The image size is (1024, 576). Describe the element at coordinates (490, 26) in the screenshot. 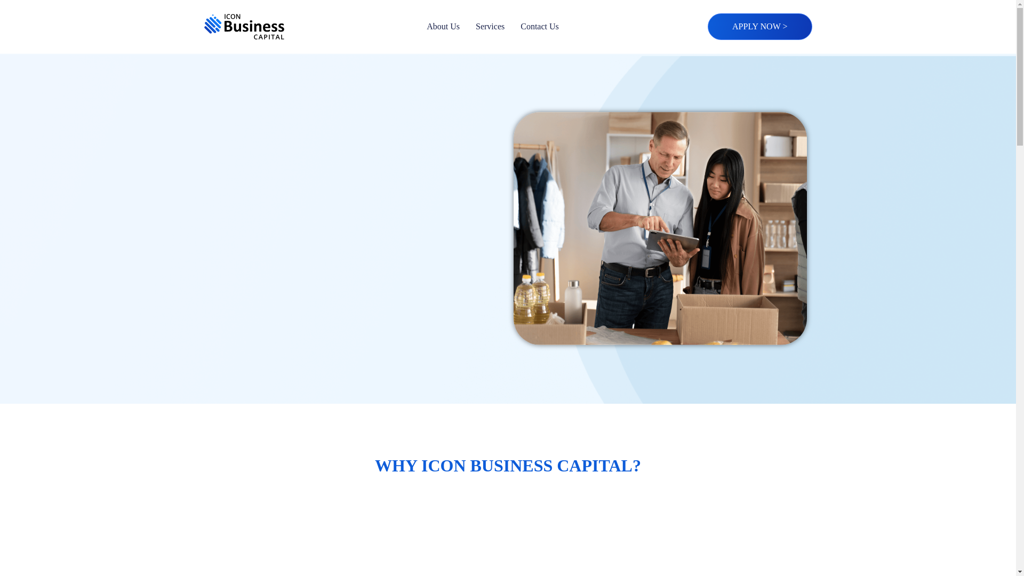

I see `Services` at that location.